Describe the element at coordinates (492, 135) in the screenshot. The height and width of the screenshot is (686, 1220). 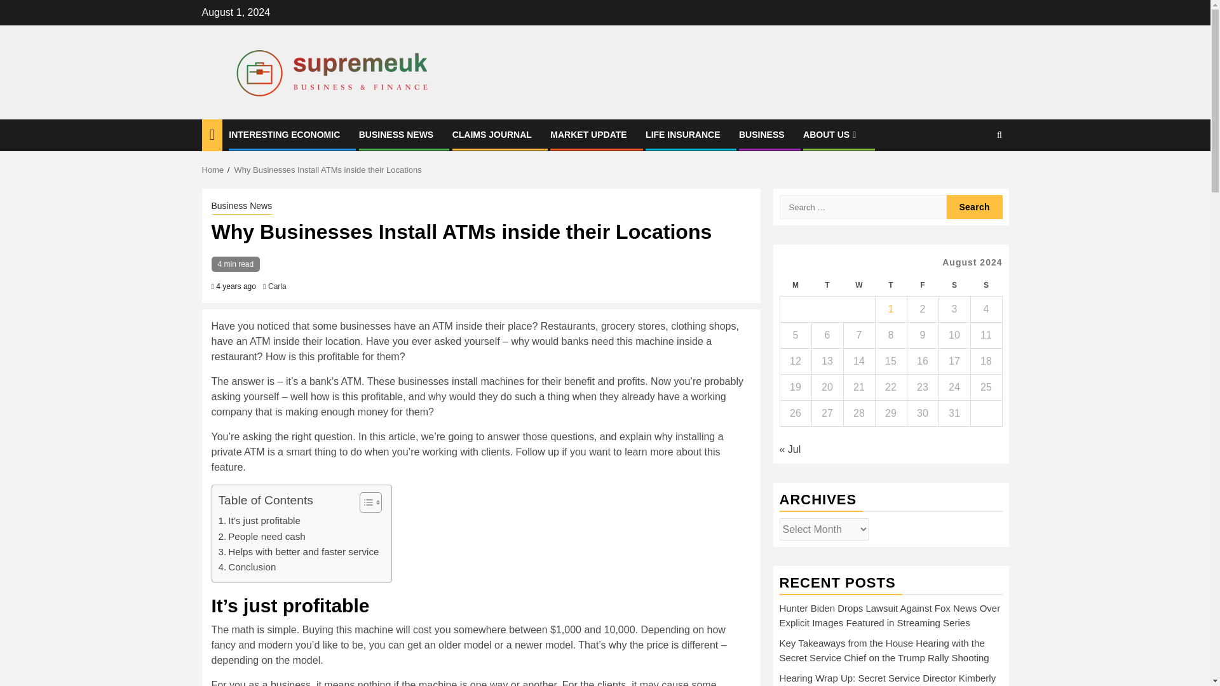
I see `CLAIMS JOURNAL` at that location.